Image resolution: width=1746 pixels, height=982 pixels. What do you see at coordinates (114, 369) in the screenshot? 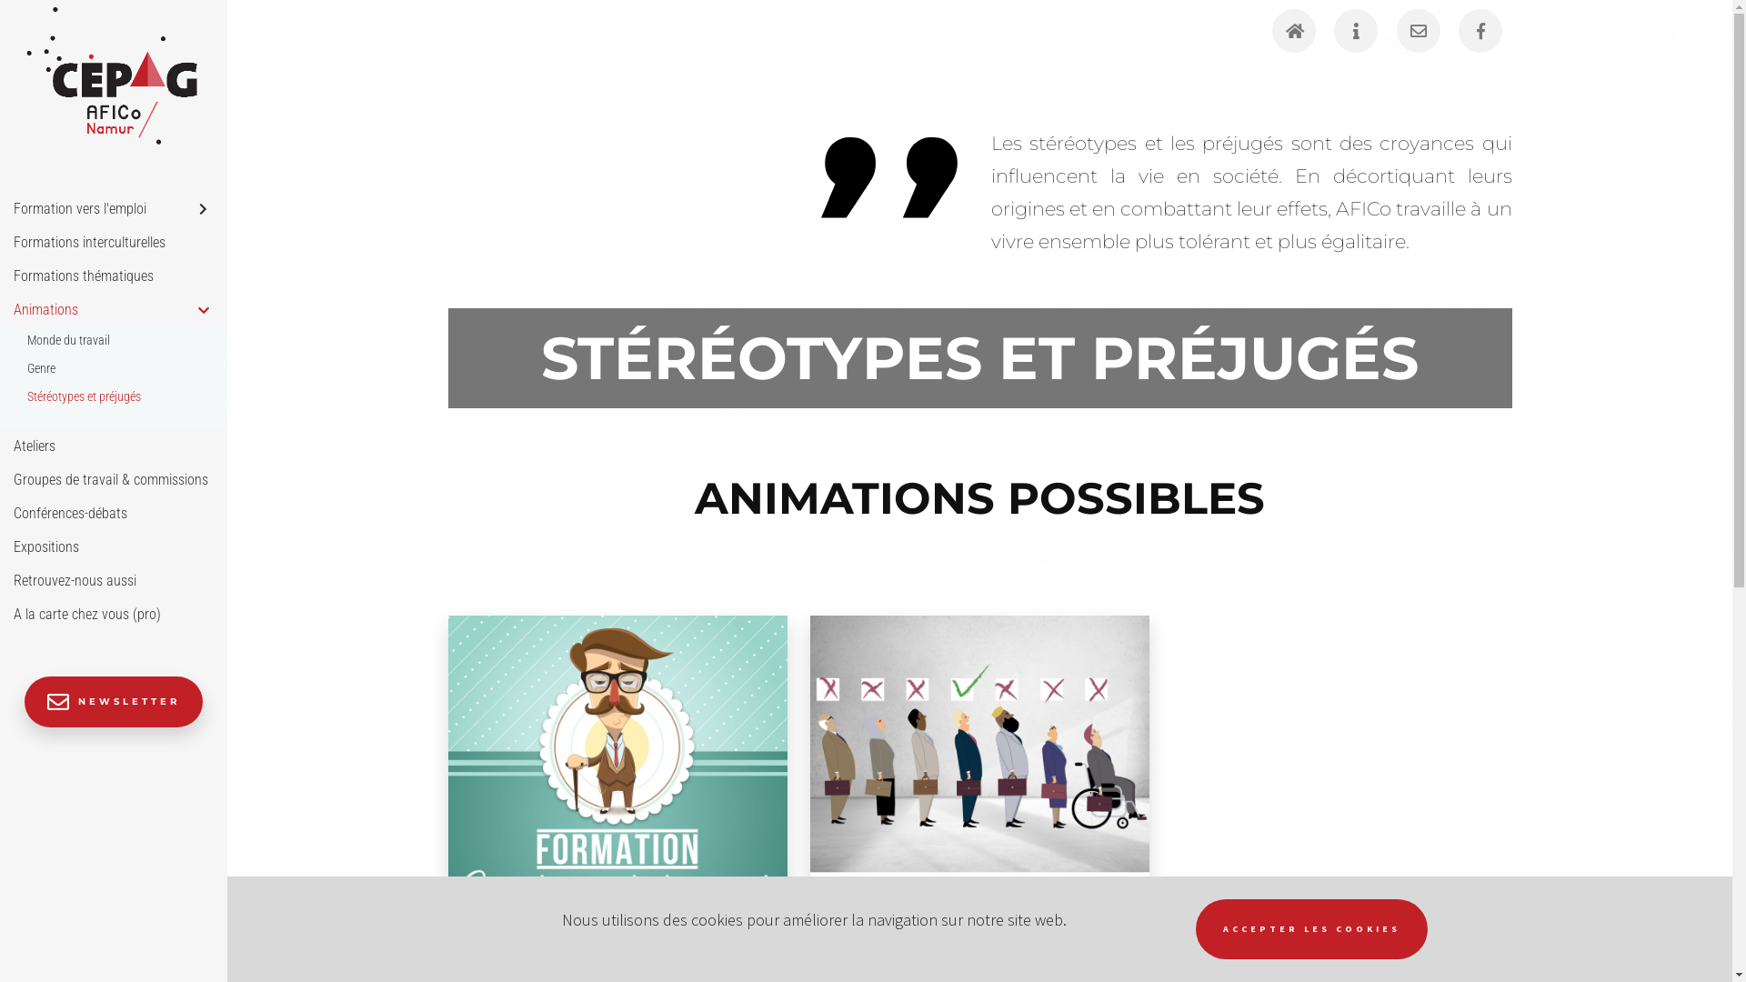
I see `Genre` at bounding box center [114, 369].